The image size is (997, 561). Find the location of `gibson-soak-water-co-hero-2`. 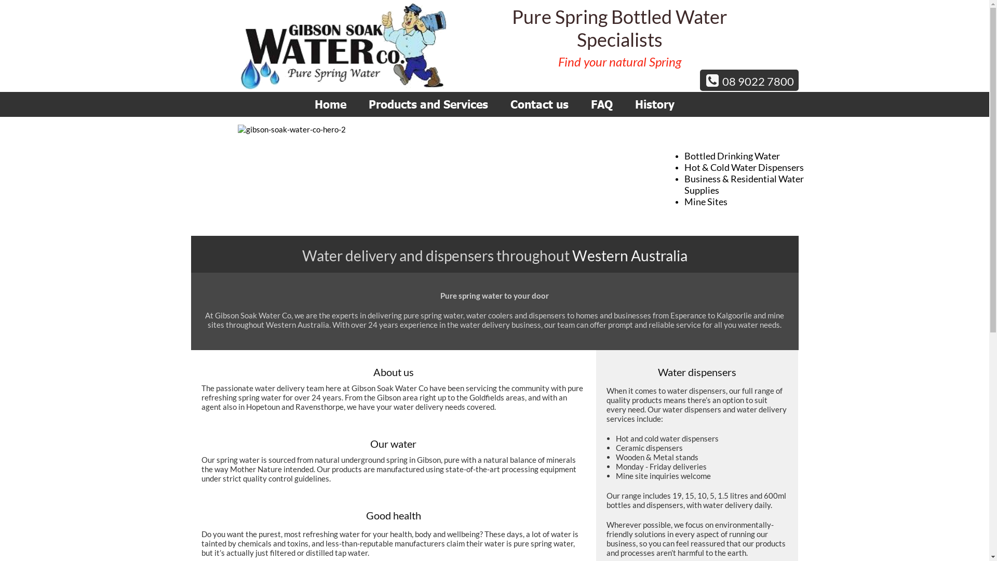

gibson-soak-water-co-hero-2 is located at coordinates (435, 168).